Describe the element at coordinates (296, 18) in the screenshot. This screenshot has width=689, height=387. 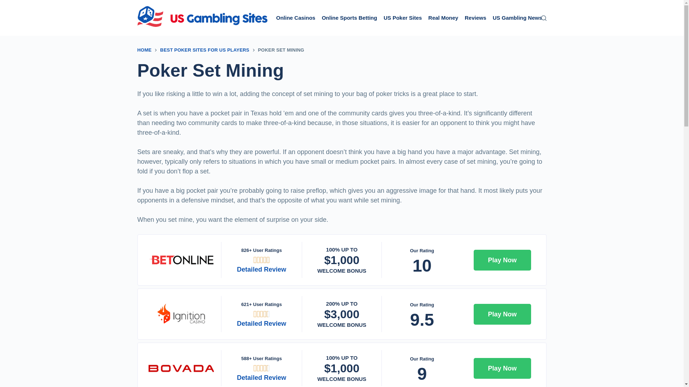
I see `Online Casinos` at that location.